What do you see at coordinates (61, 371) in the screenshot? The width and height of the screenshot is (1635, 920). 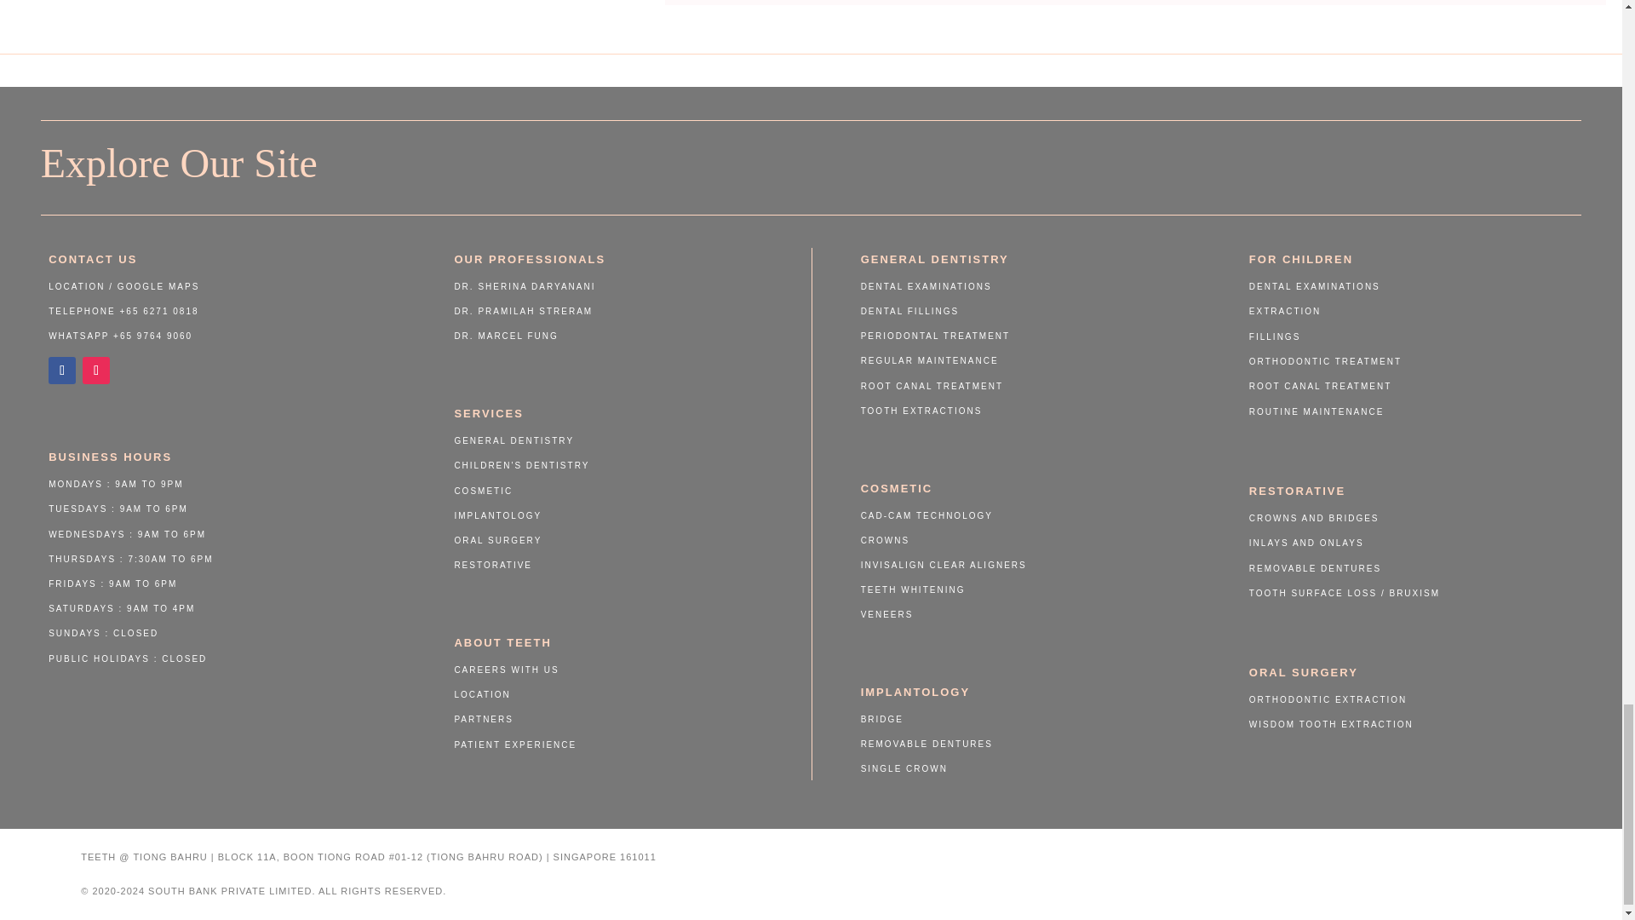 I see `Follow on Facebook` at bounding box center [61, 371].